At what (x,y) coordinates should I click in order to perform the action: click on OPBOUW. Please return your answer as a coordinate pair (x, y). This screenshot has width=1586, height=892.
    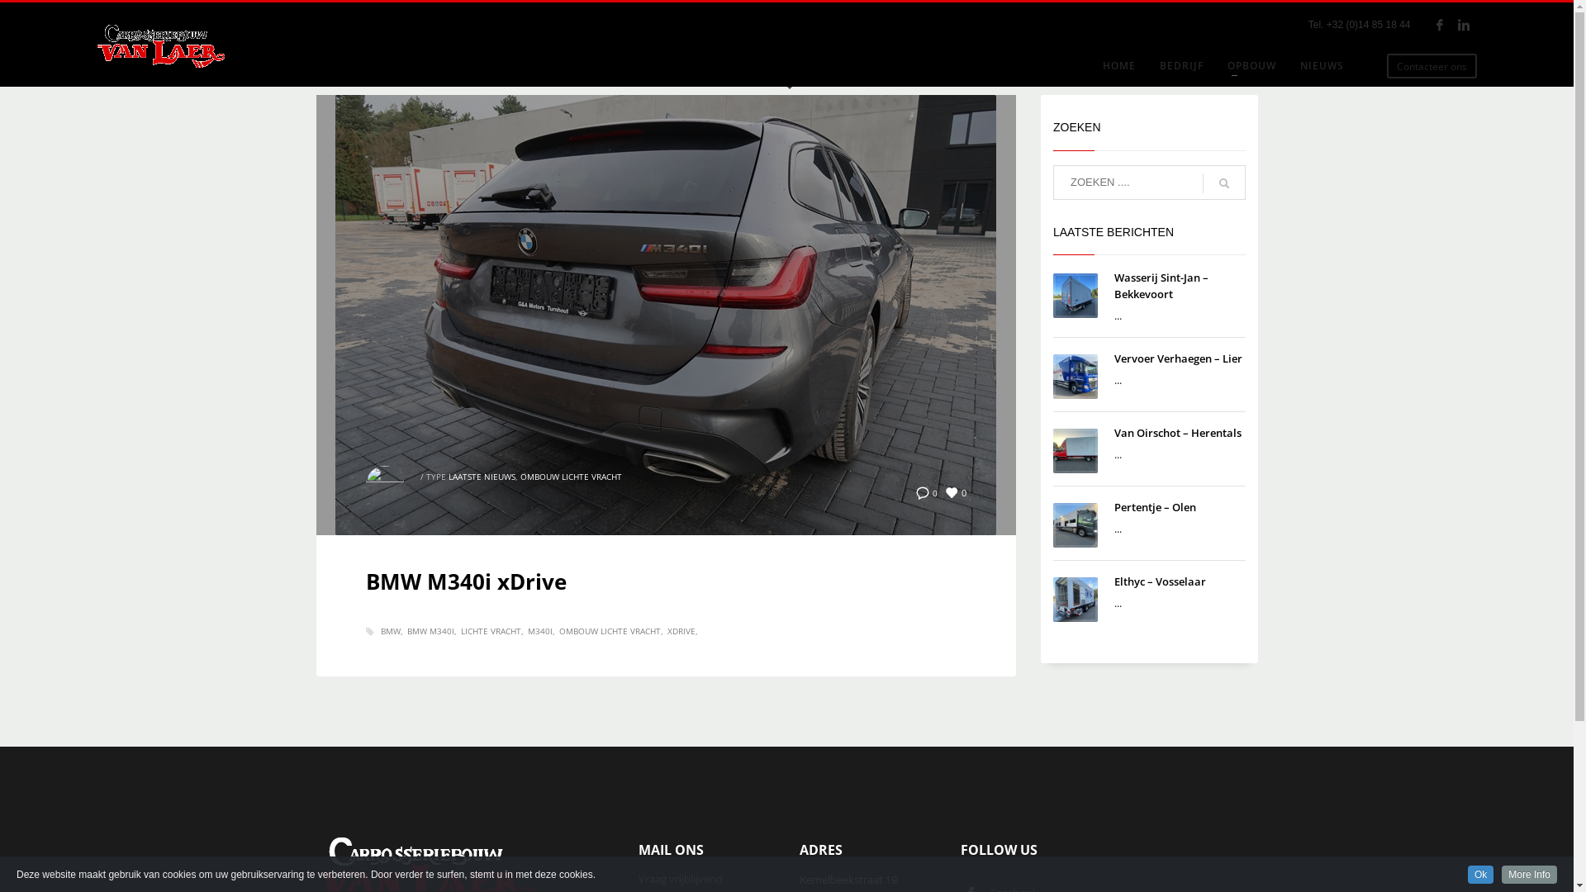
    Looking at the image, I should click on (1252, 66).